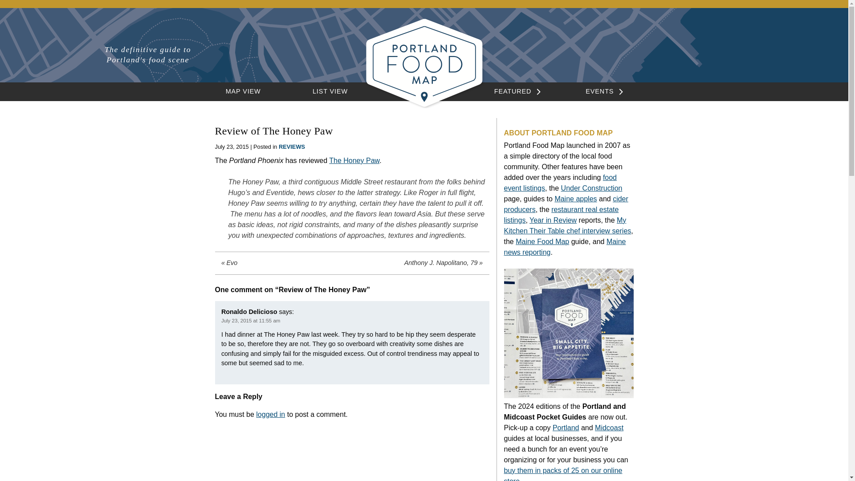  Describe the element at coordinates (561, 183) in the screenshot. I see `food event listings` at that location.